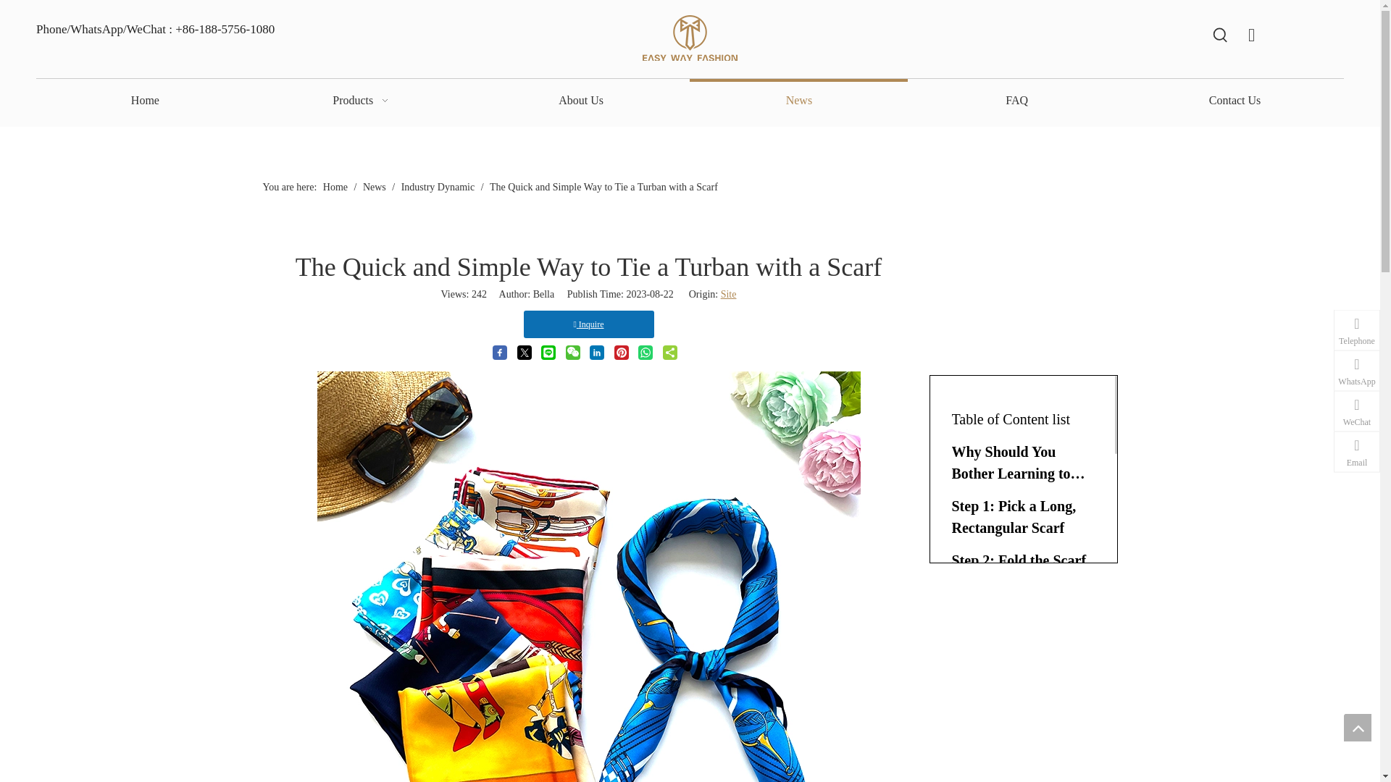 This screenshot has height=782, width=1391. Describe the element at coordinates (729, 294) in the screenshot. I see `Site` at that location.